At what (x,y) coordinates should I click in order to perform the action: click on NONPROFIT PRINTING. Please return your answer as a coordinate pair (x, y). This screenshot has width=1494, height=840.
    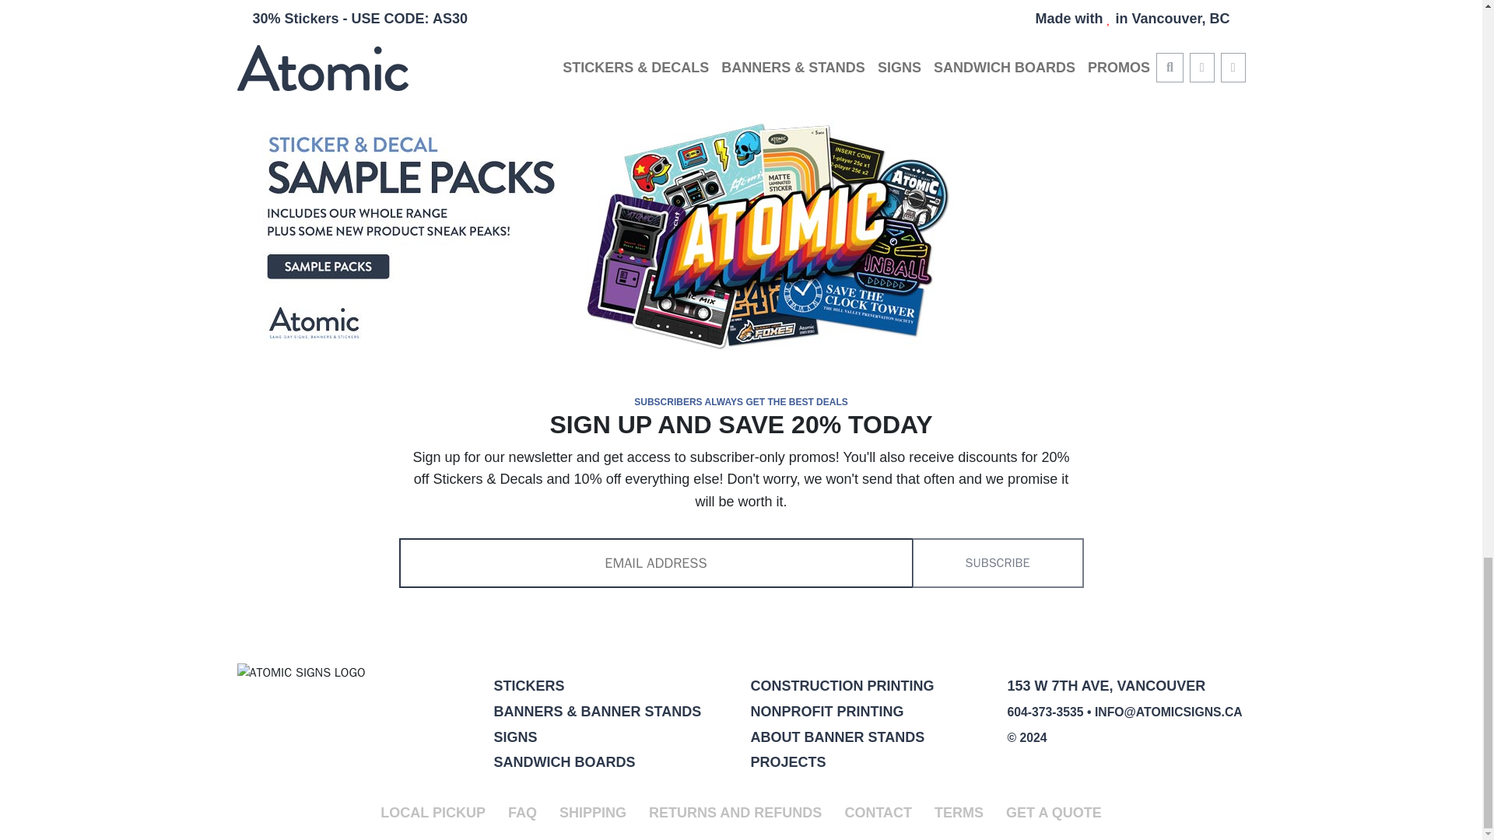
    Looking at the image, I should click on (826, 711).